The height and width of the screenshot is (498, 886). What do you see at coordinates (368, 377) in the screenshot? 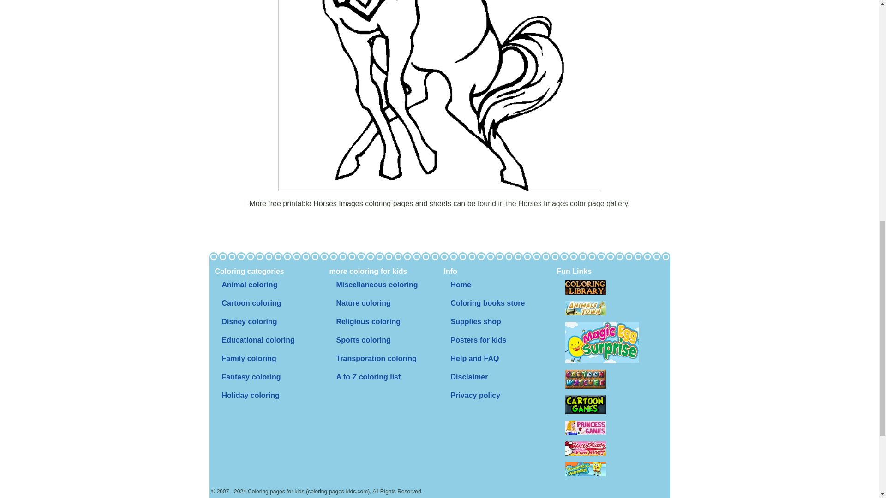
I see `A to Z coloring list` at bounding box center [368, 377].